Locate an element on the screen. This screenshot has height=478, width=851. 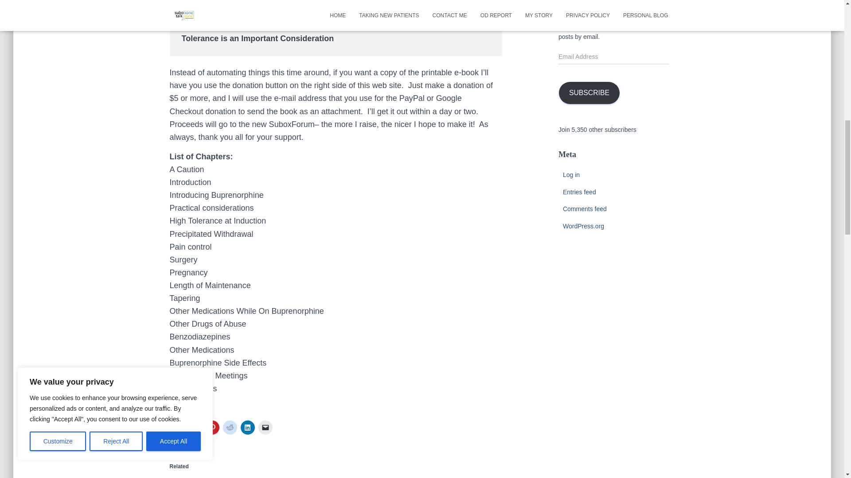
Click to share on Reddit is located at coordinates (229, 428).